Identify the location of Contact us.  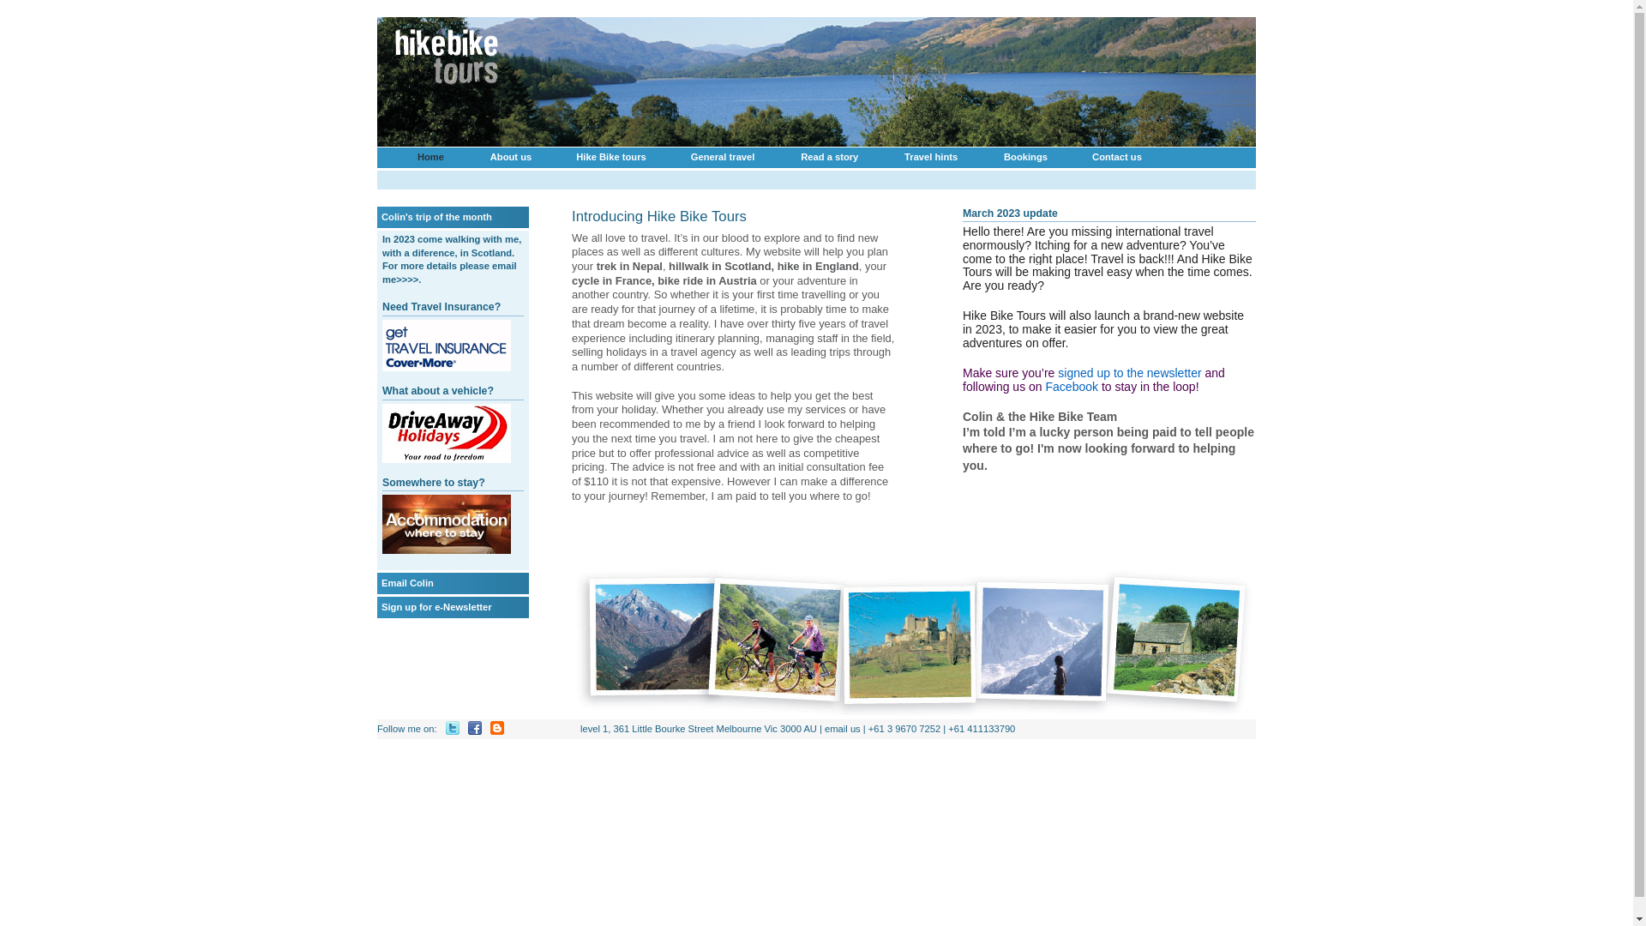
(1117, 158).